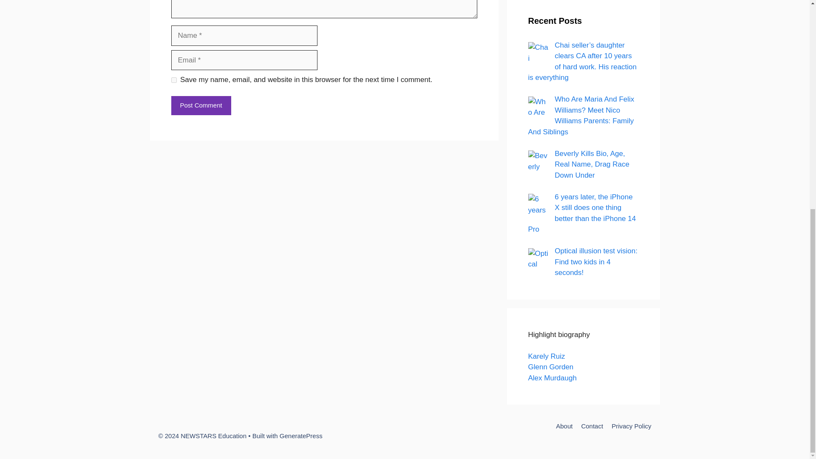 This screenshot has height=459, width=816. Describe the element at coordinates (596, 262) in the screenshot. I see `Optical illusion test vision: Find two kids in 4 seconds!` at that location.